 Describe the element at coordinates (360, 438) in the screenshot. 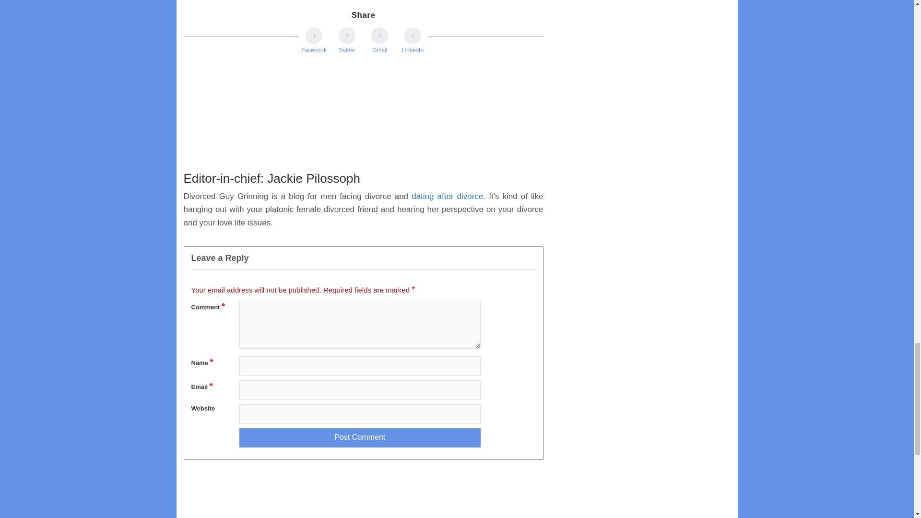

I see `Post Comment` at that location.